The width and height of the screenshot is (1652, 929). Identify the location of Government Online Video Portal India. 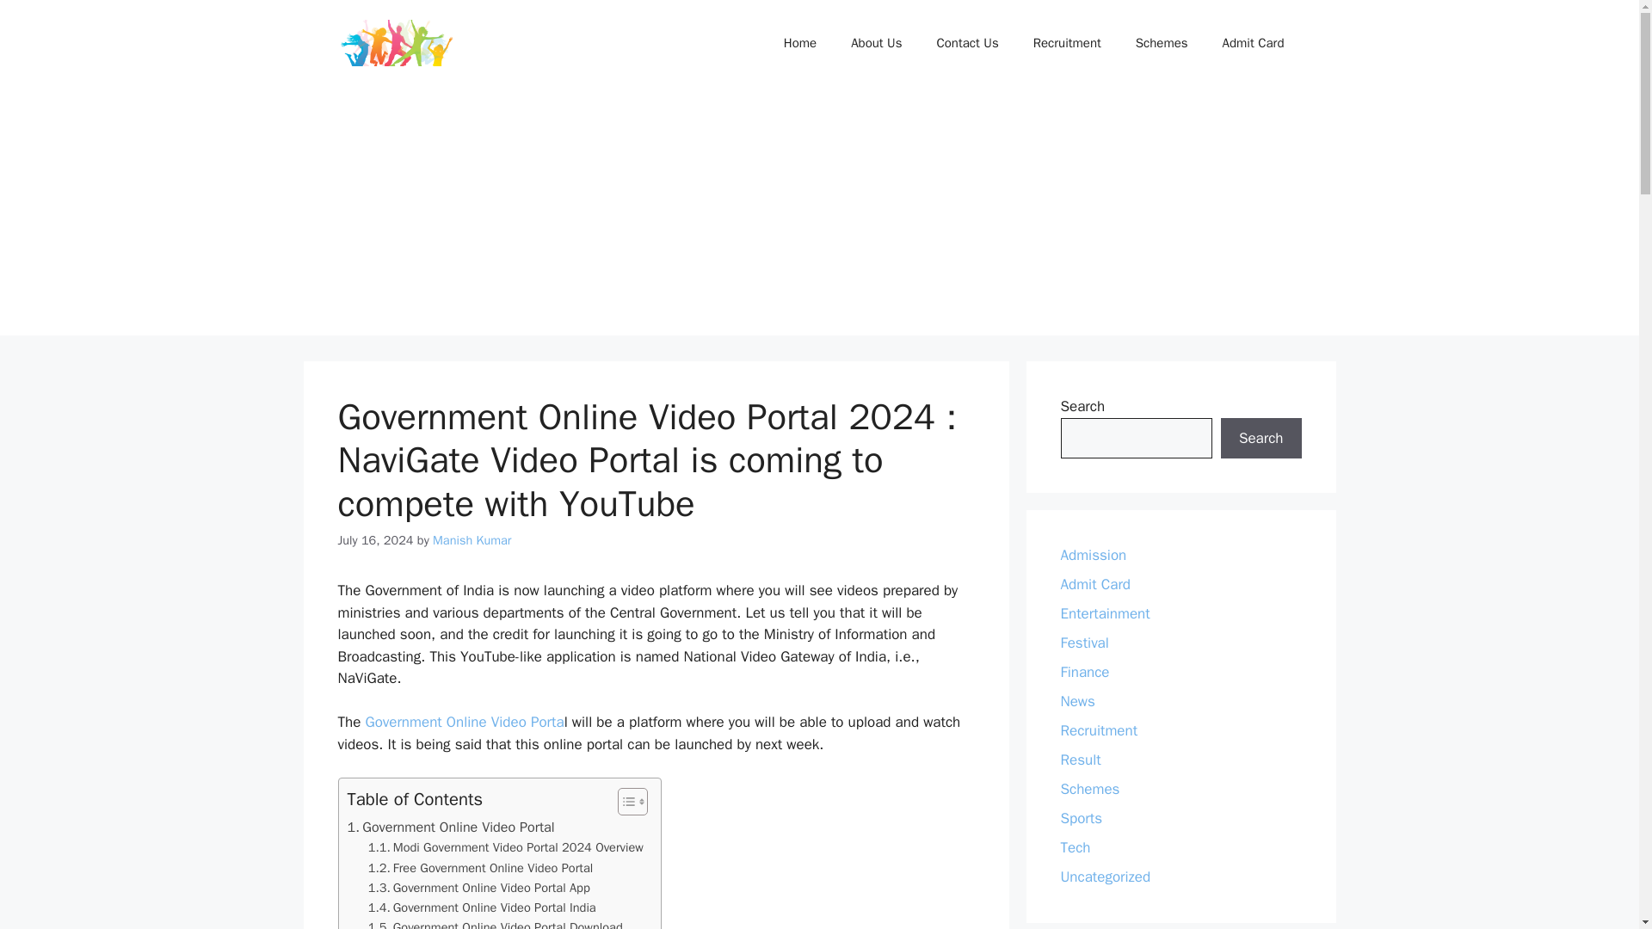
(482, 908).